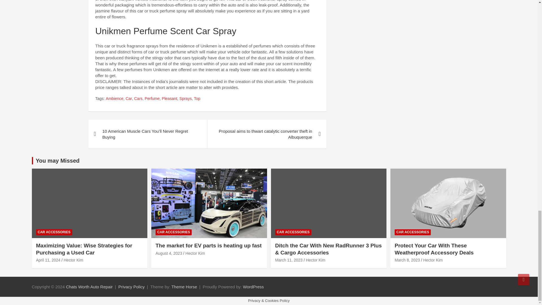 Image resolution: width=542 pixels, height=305 pixels. What do you see at coordinates (152, 99) in the screenshot?
I see `Perfume` at bounding box center [152, 99].